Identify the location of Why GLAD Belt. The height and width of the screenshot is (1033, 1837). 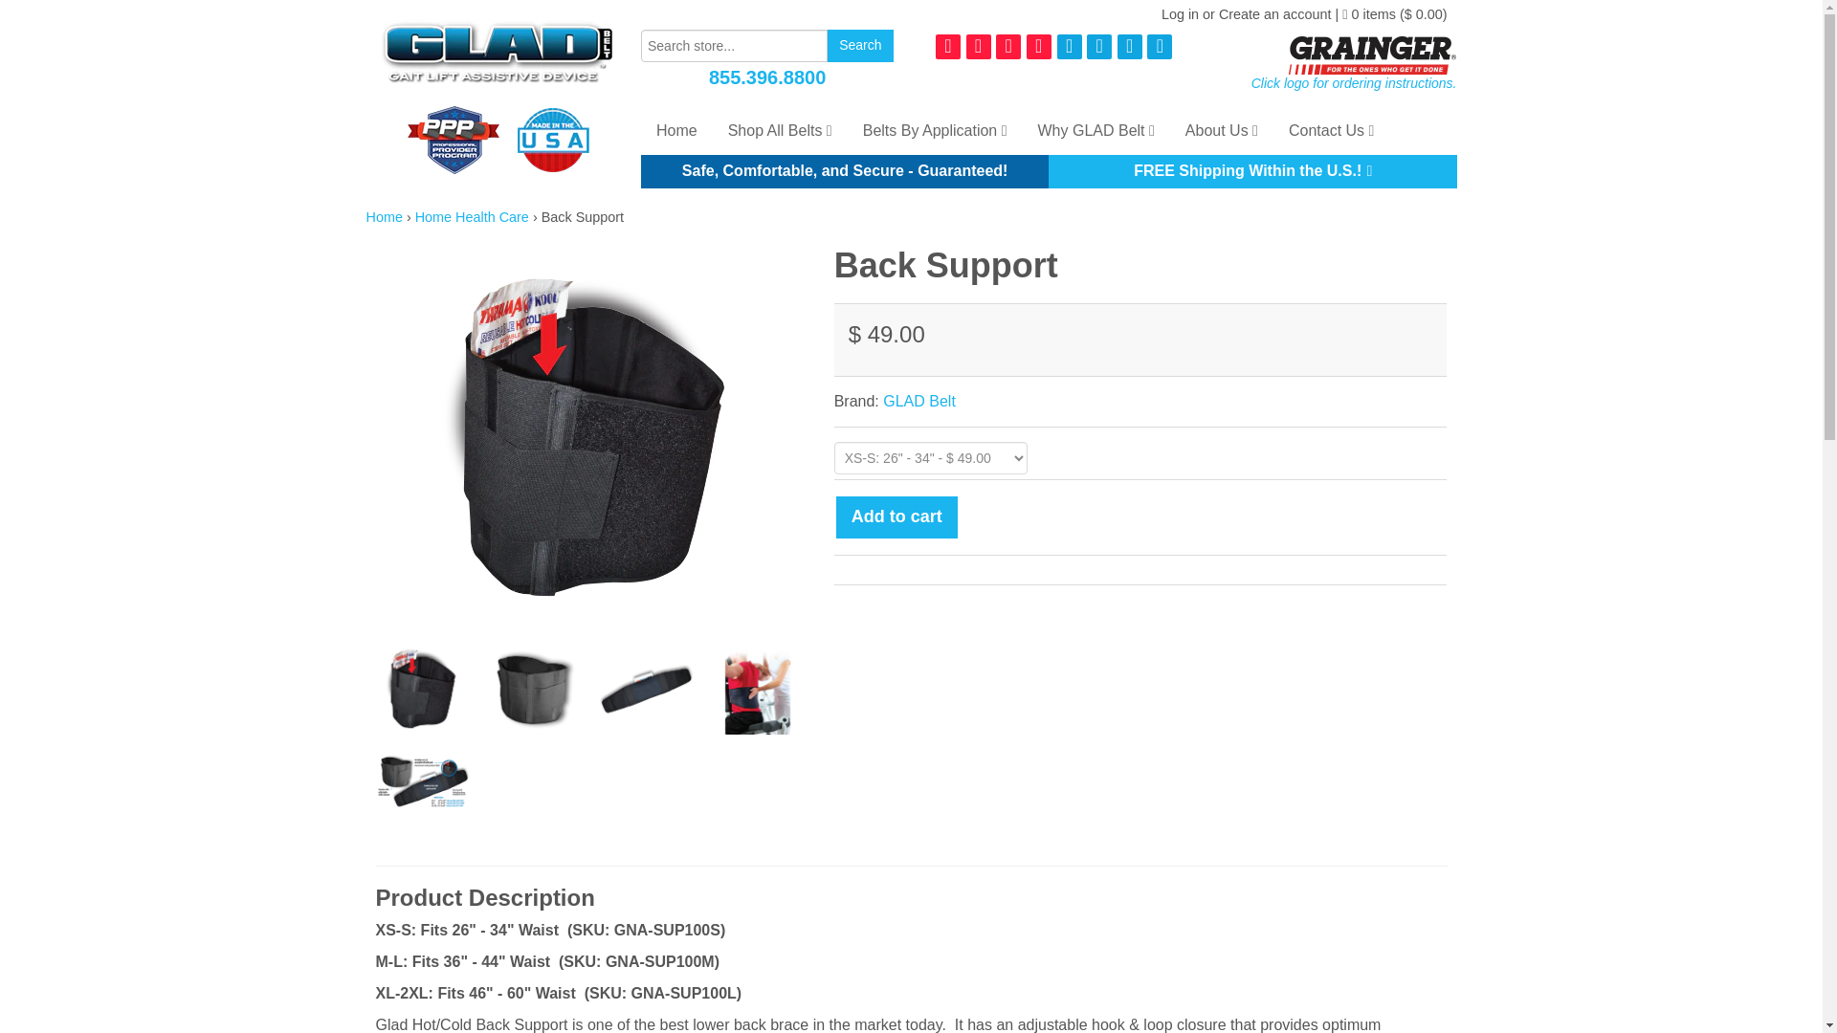
(1096, 131).